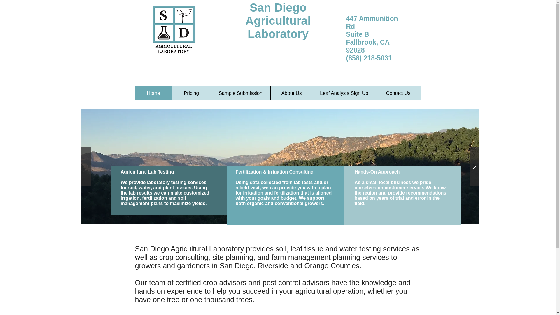 The width and height of the screenshot is (560, 315). What do you see at coordinates (291, 93) in the screenshot?
I see `About Us` at bounding box center [291, 93].